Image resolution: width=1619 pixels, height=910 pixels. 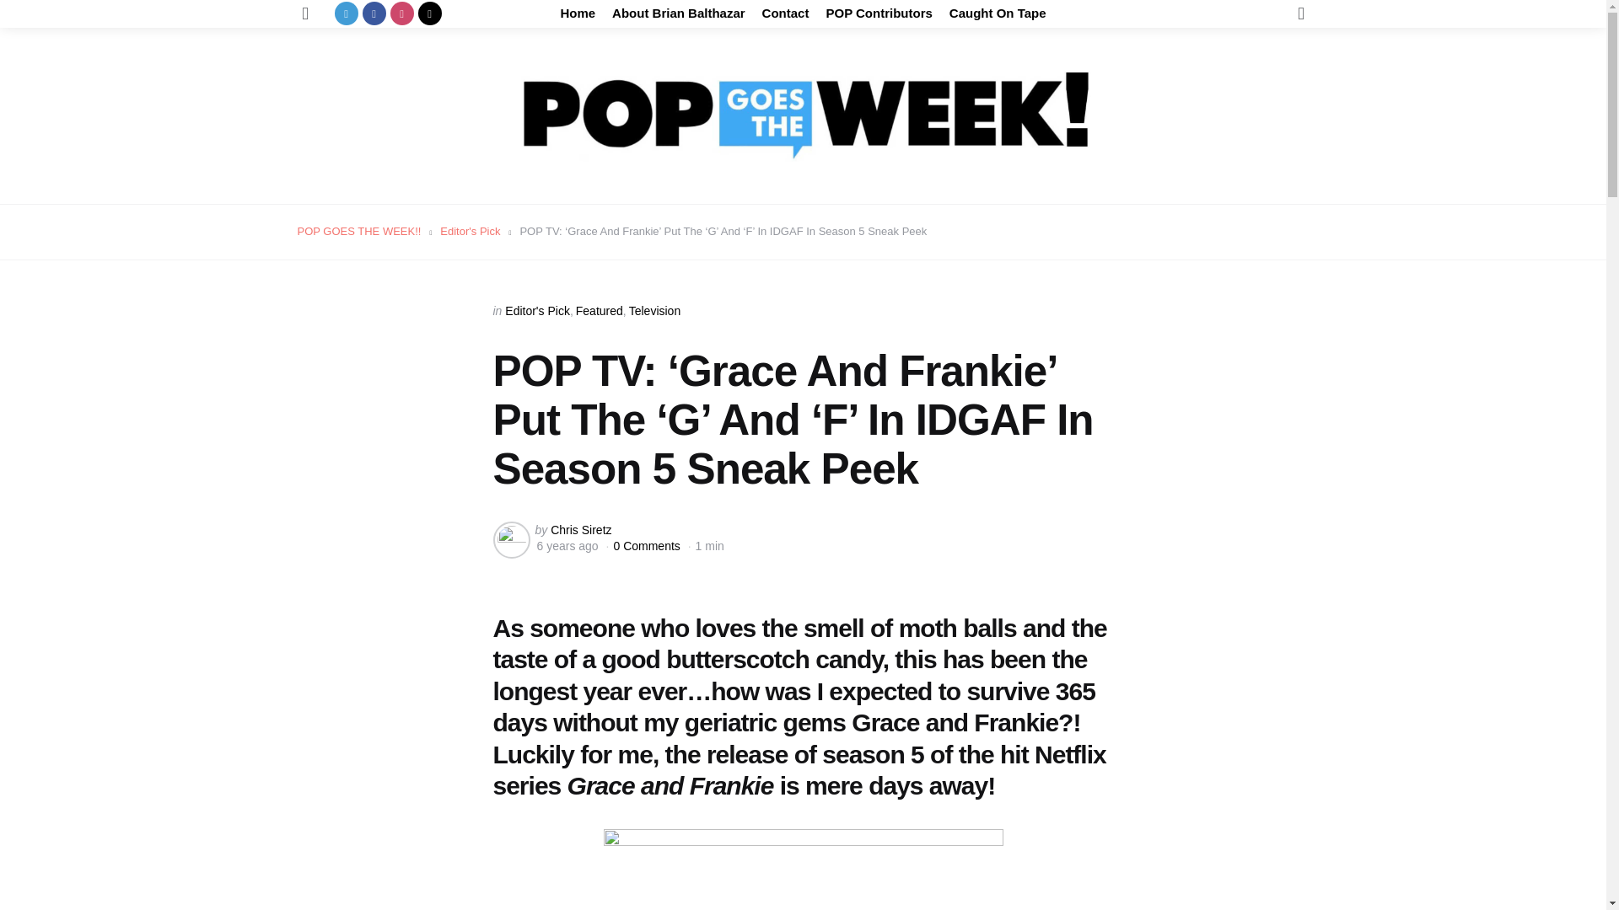 I want to click on Television, so click(x=654, y=310).